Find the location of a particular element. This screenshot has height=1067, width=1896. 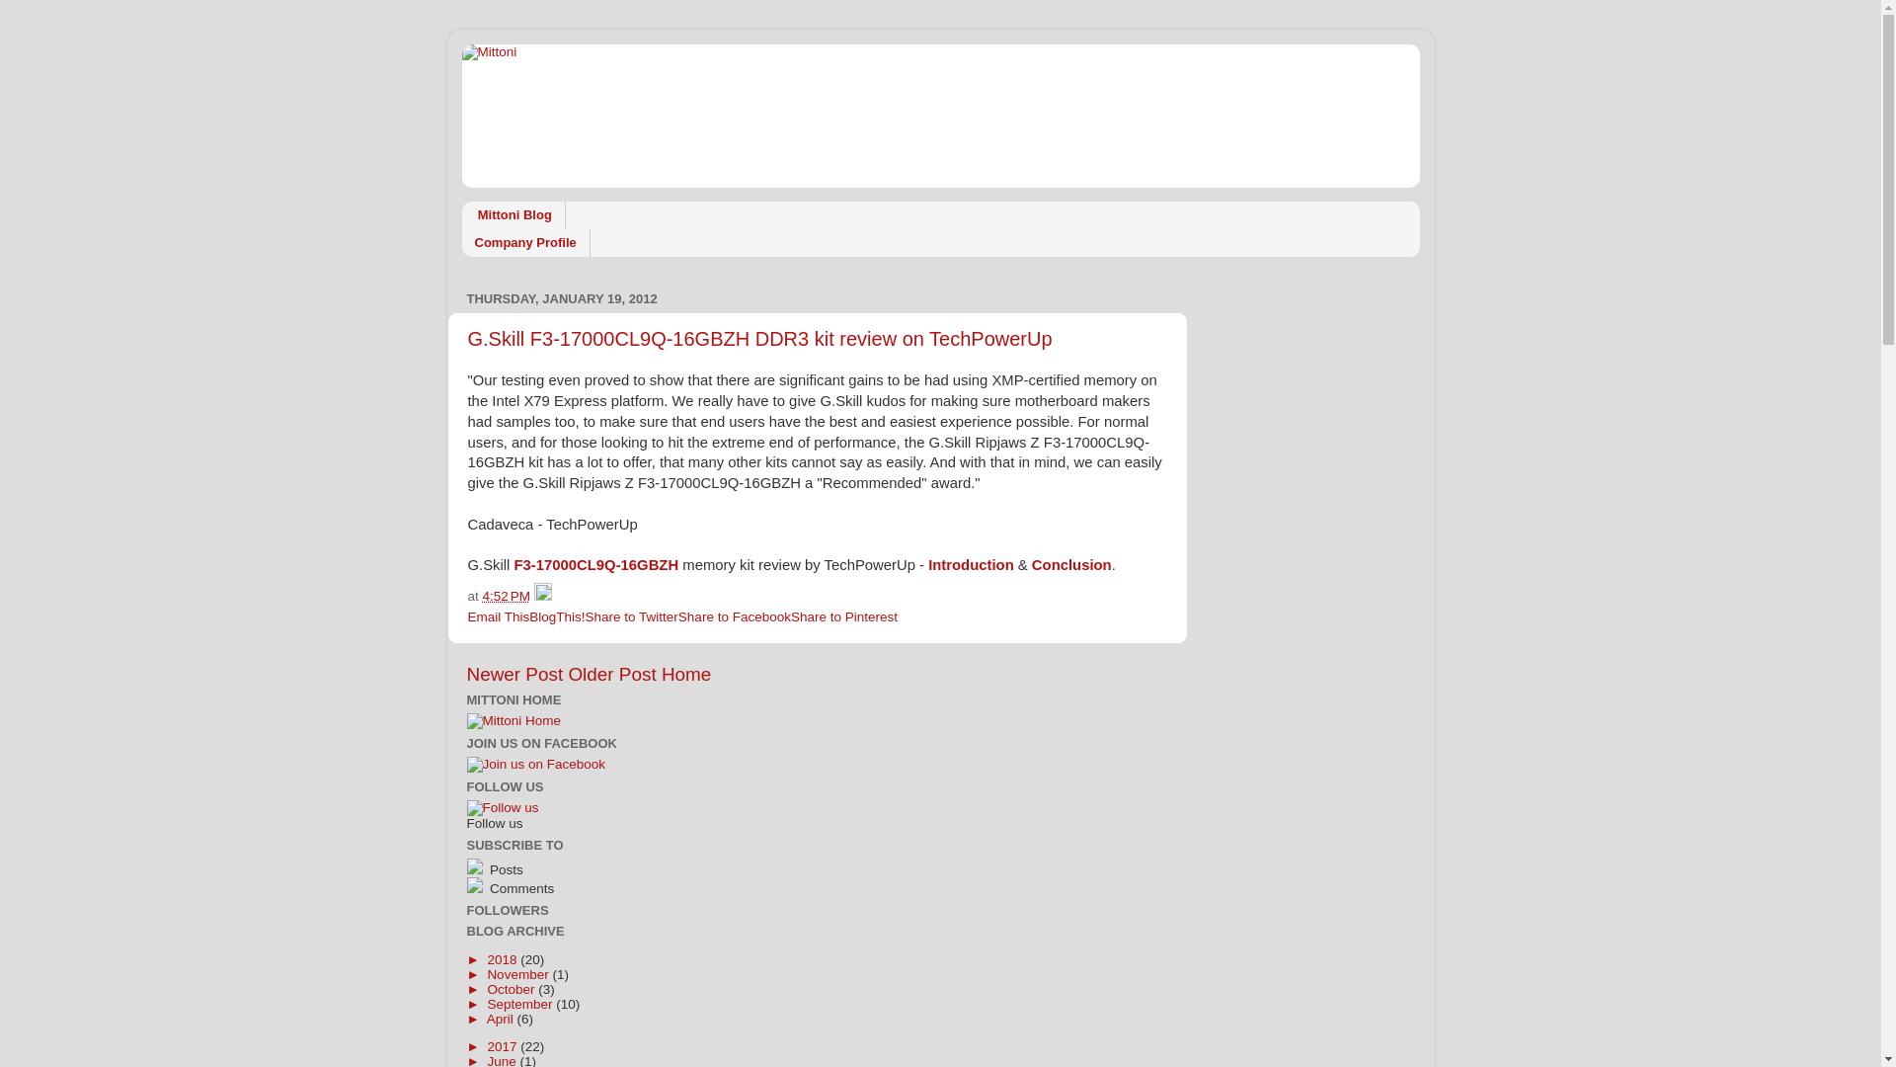

Share to Pinterest is located at coordinates (844, 616).